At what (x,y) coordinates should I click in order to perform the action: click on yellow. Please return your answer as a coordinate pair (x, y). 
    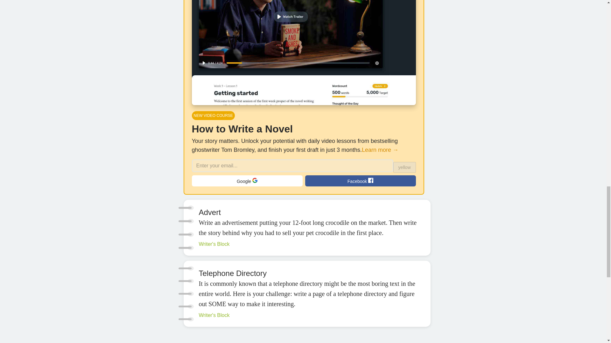
    Looking at the image, I should click on (405, 167).